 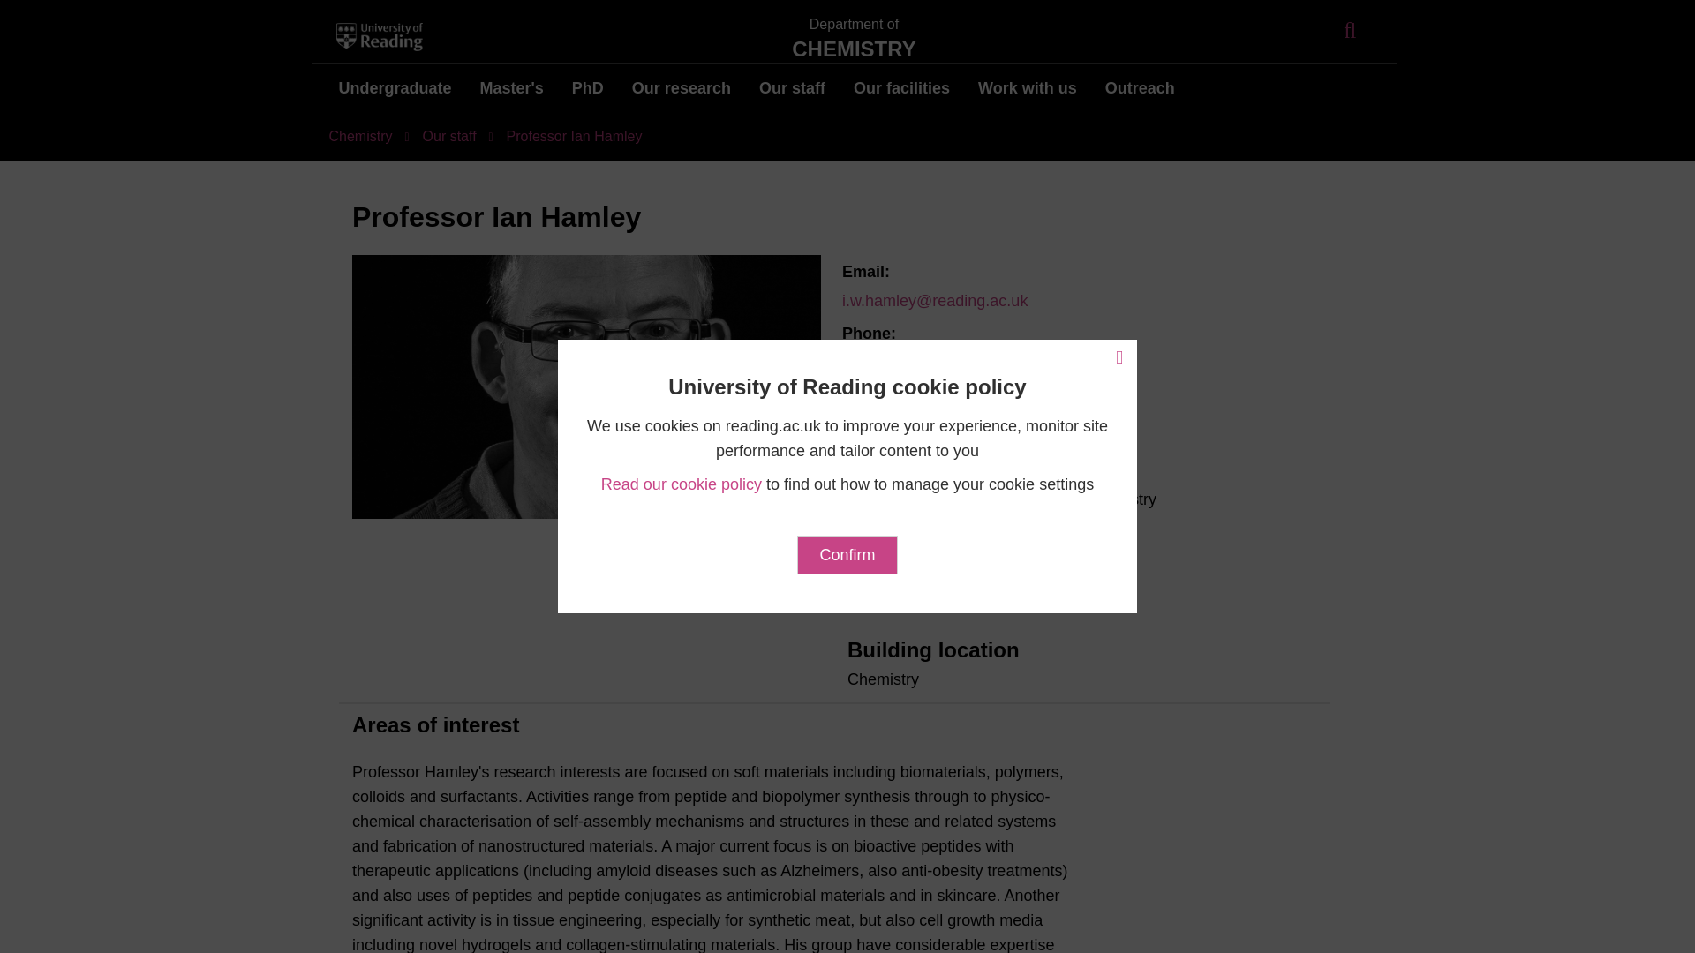 What do you see at coordinates (853, 49) in the screenshot?
I see `CHEMISTRY` at bounding box center [853, 49].